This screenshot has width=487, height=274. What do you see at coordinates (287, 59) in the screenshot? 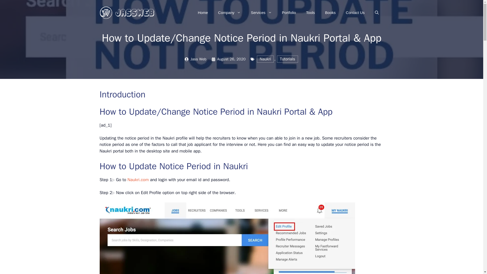
I see `Tutorials` at bounding box center [287, 59].